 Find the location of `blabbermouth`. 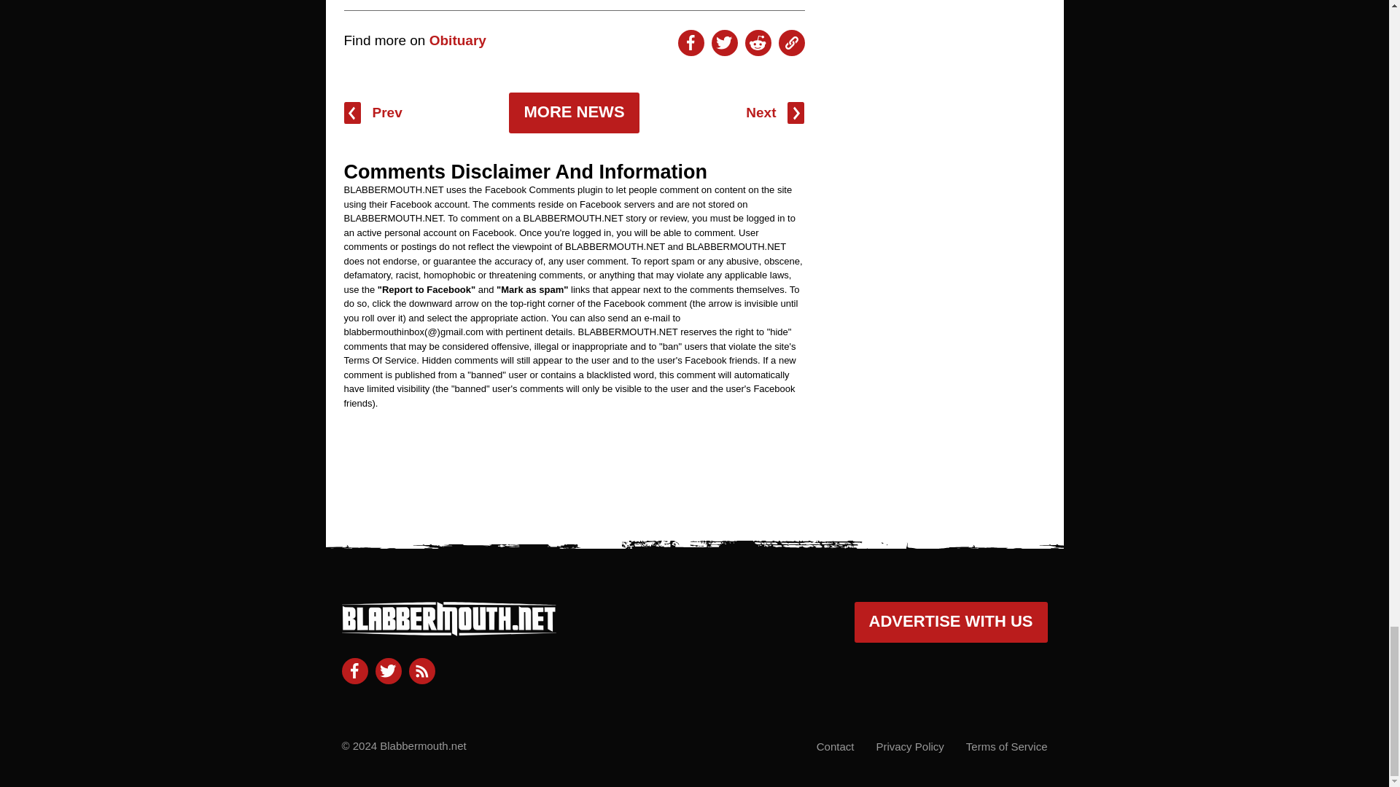

blabbermouth is located at coordinates (448, 630).